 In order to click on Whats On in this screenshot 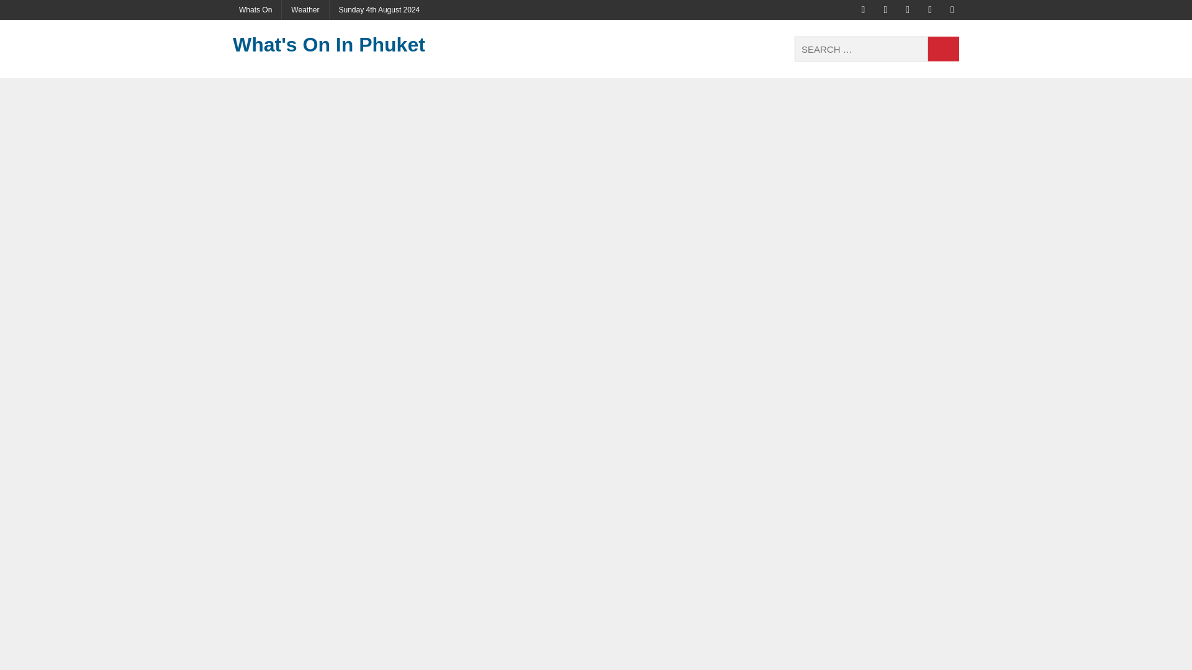, I will do `click(256, 10)`.